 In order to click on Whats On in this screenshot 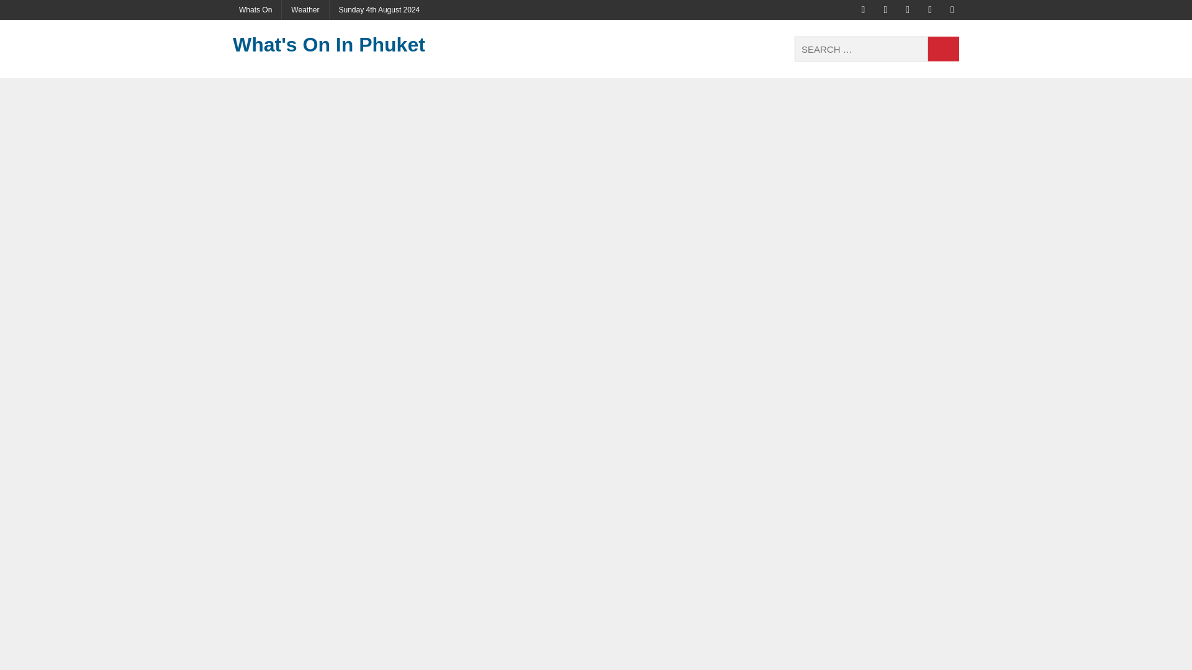, I will do `click(256, 10)`.